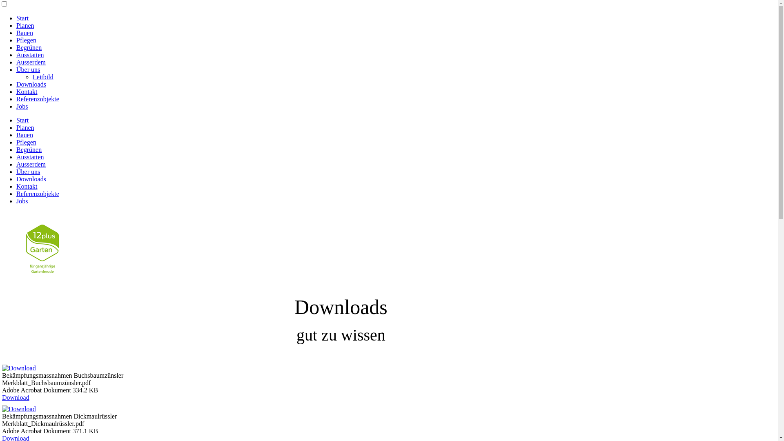 The height and width of the screenshot is (441, 784). What do you see at coordinates (31, 62) in the screenshot?
I see `Ausserdem` at bounding box center [31, 62].